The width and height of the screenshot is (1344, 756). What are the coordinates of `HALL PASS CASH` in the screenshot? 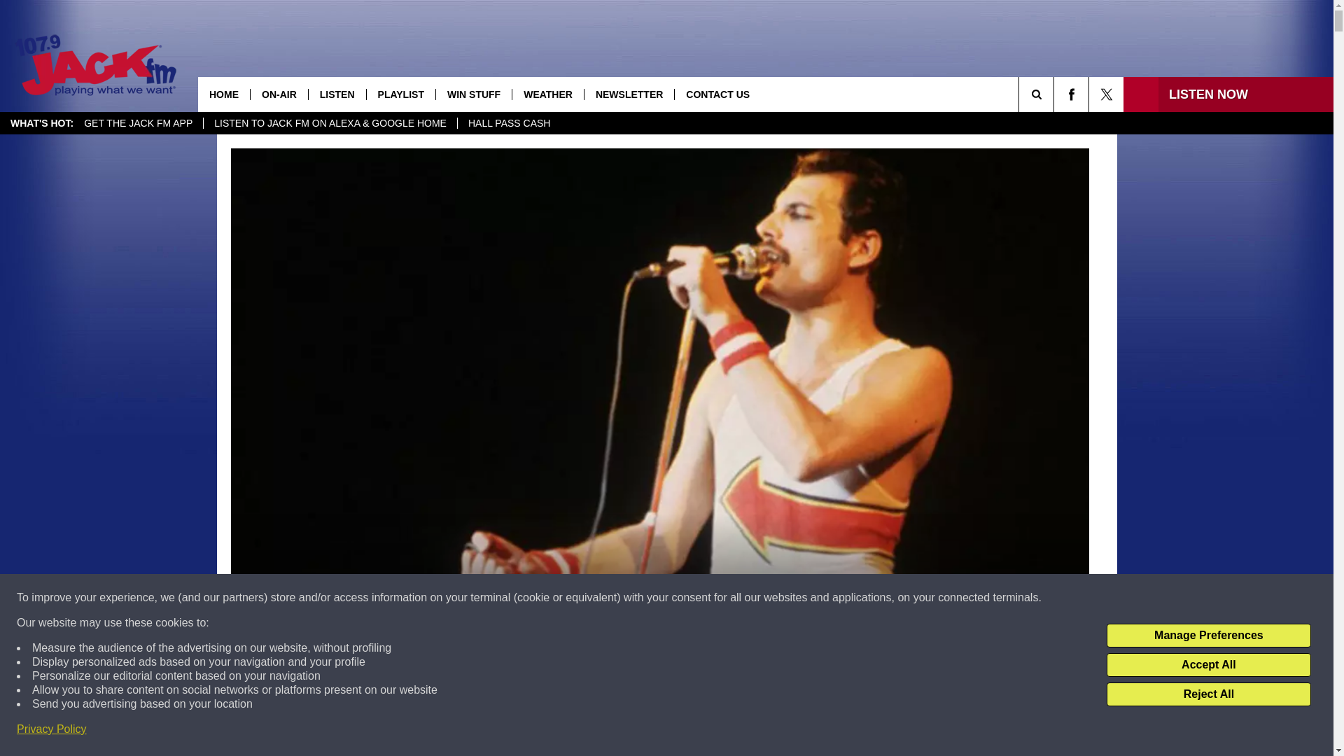 It's located at (509, 123).